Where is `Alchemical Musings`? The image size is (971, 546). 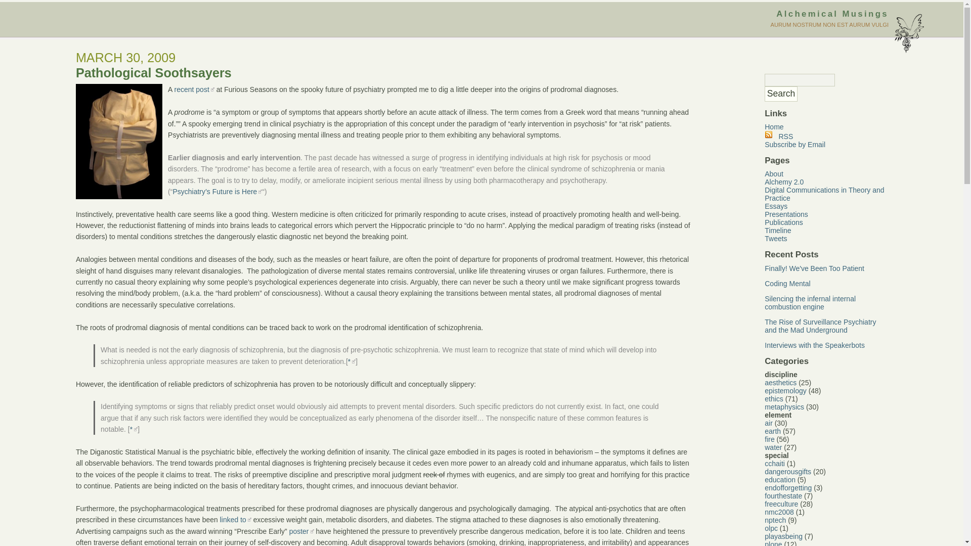 Alchemical Musings is located at coordinates (832, 14).